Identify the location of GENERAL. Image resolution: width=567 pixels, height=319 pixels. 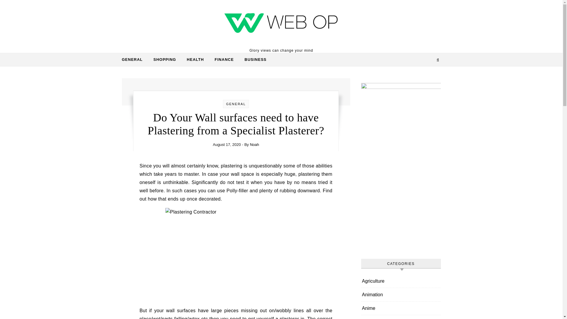
(236, 104).